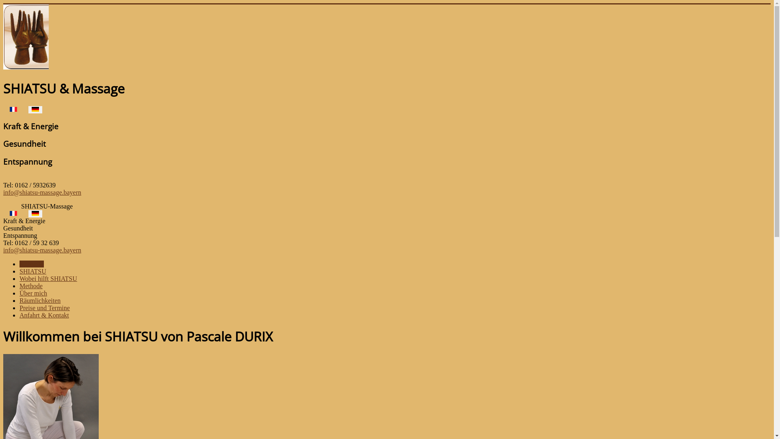 The height and width of the screenshot is (439, 780). Describe the element at coordinates (13, 109) in the screenshot. I see `french (fr)` at that location.